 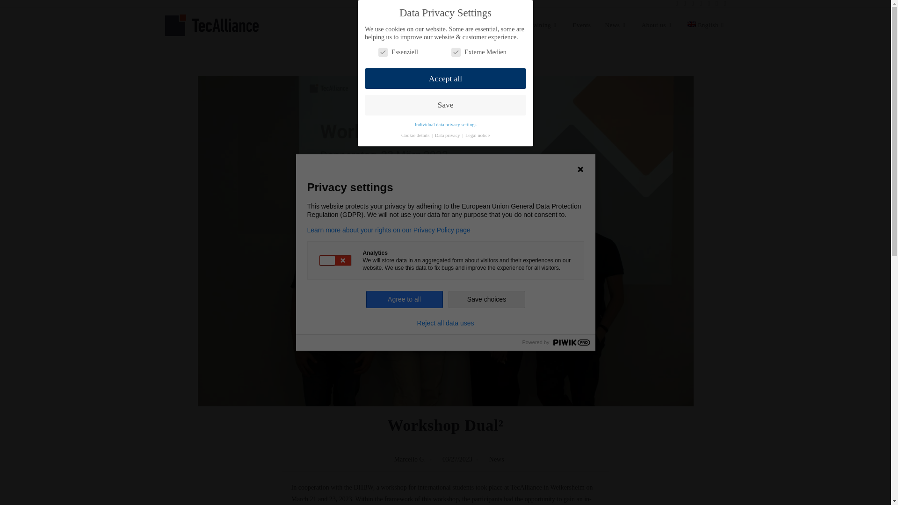 What do you see at coordinates (706, 25) in the screenshot?
I see `English` at bounding box center [706, 25].